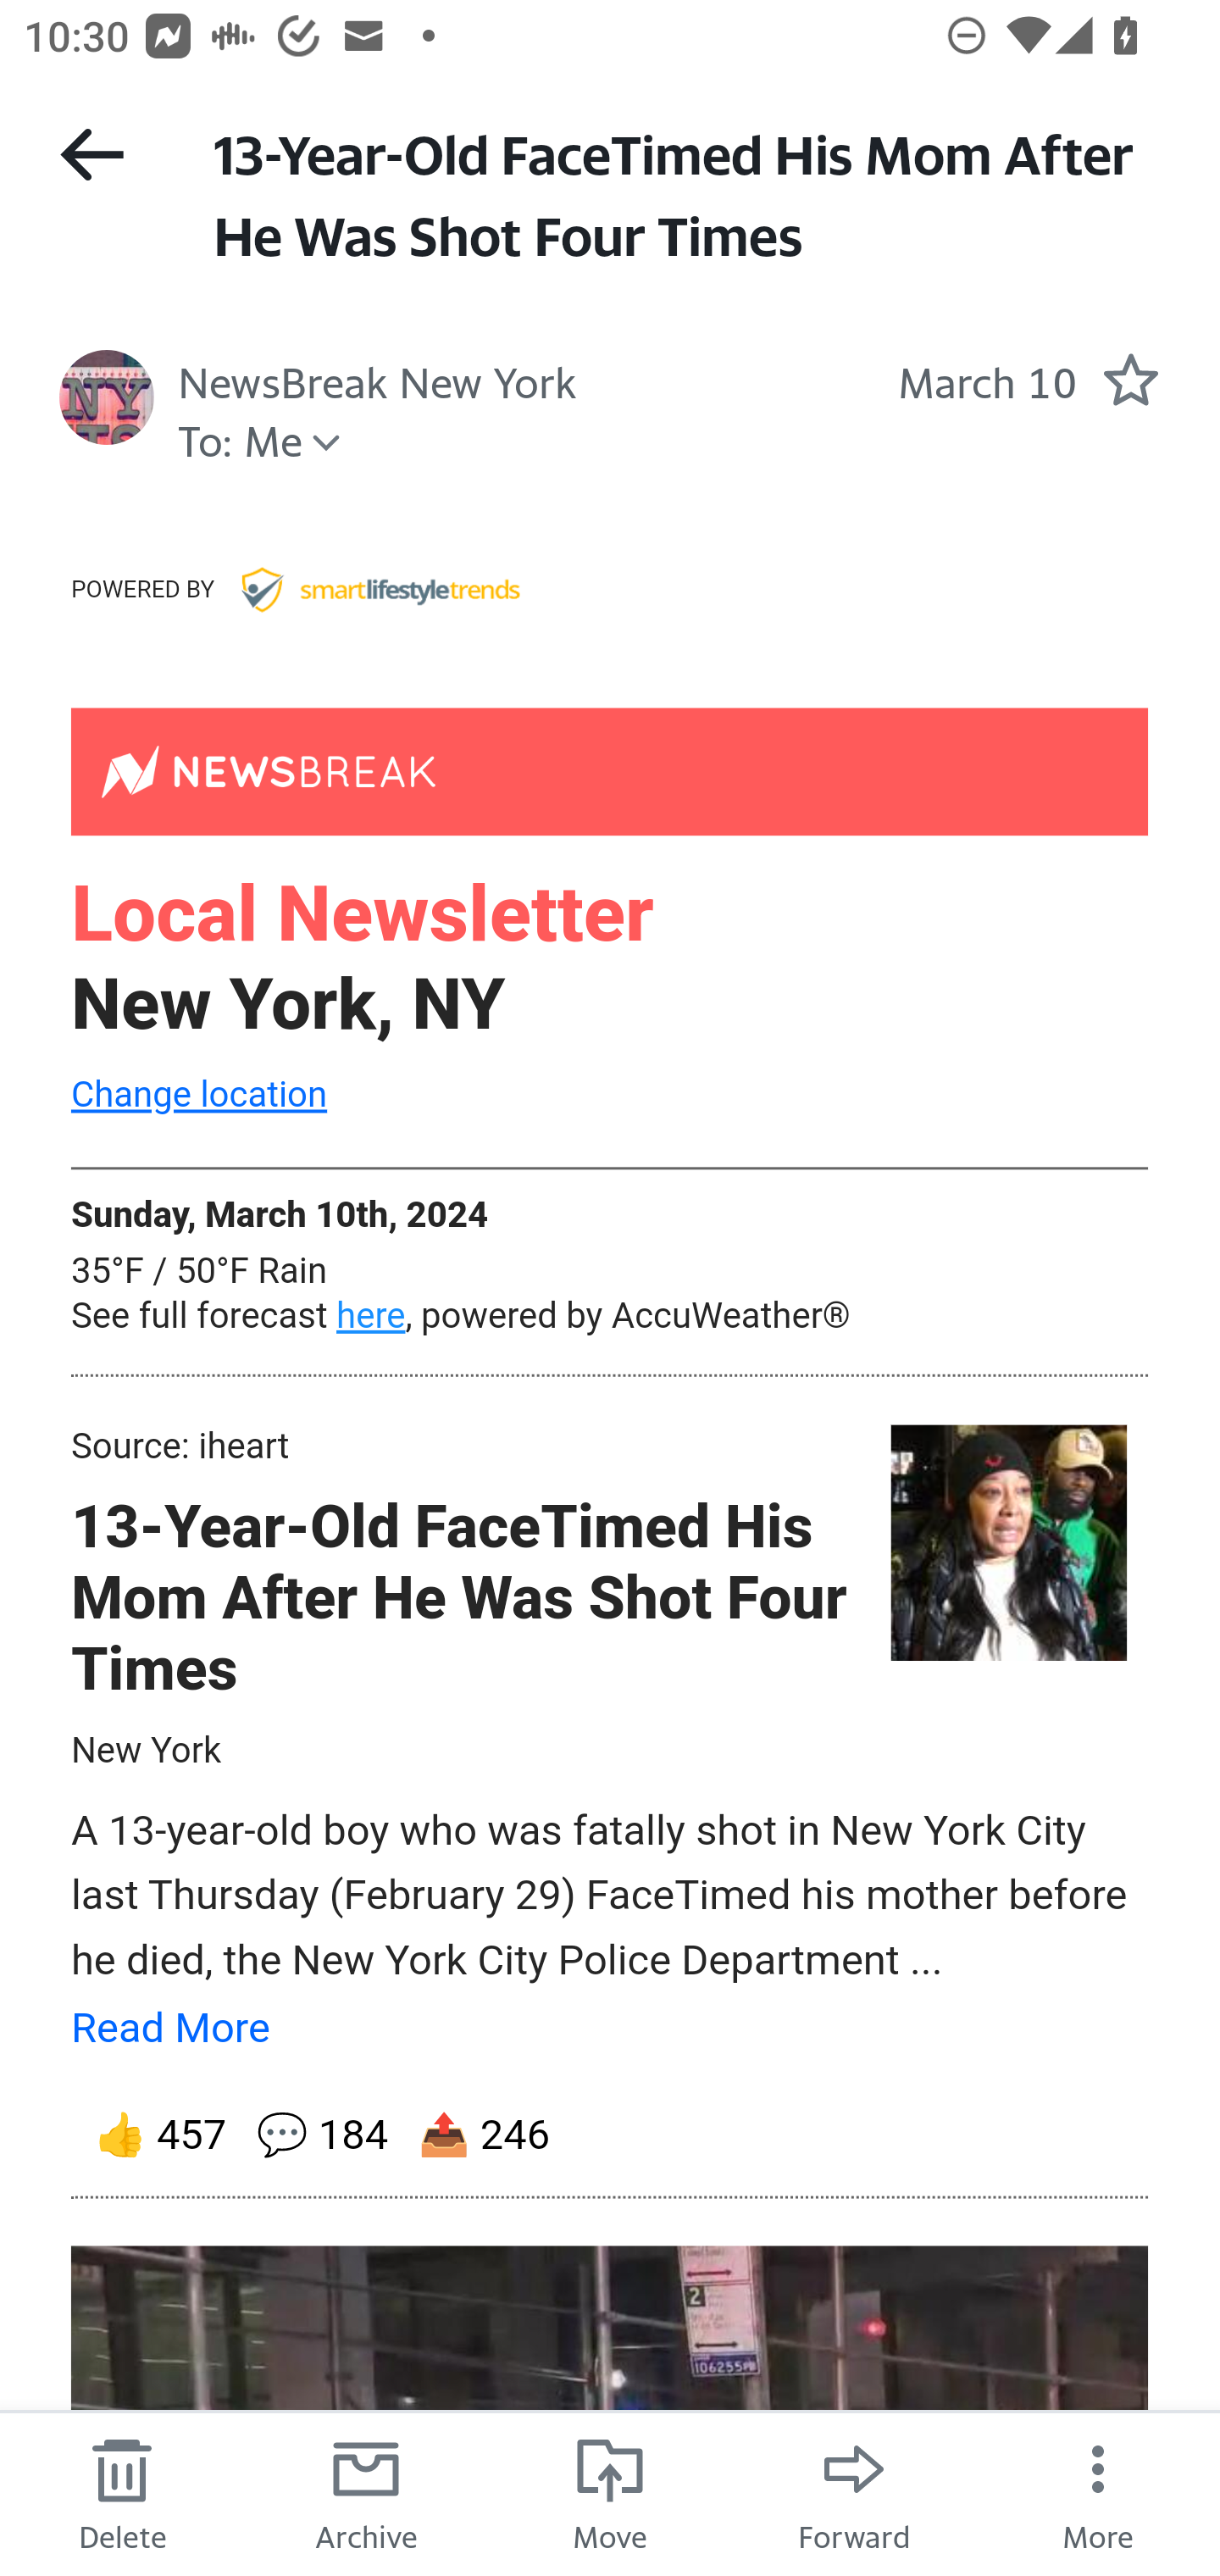  What do you see at coordinates (371, 1315) in the screenshot?
I see `here` at bounding box center [371, 1315].